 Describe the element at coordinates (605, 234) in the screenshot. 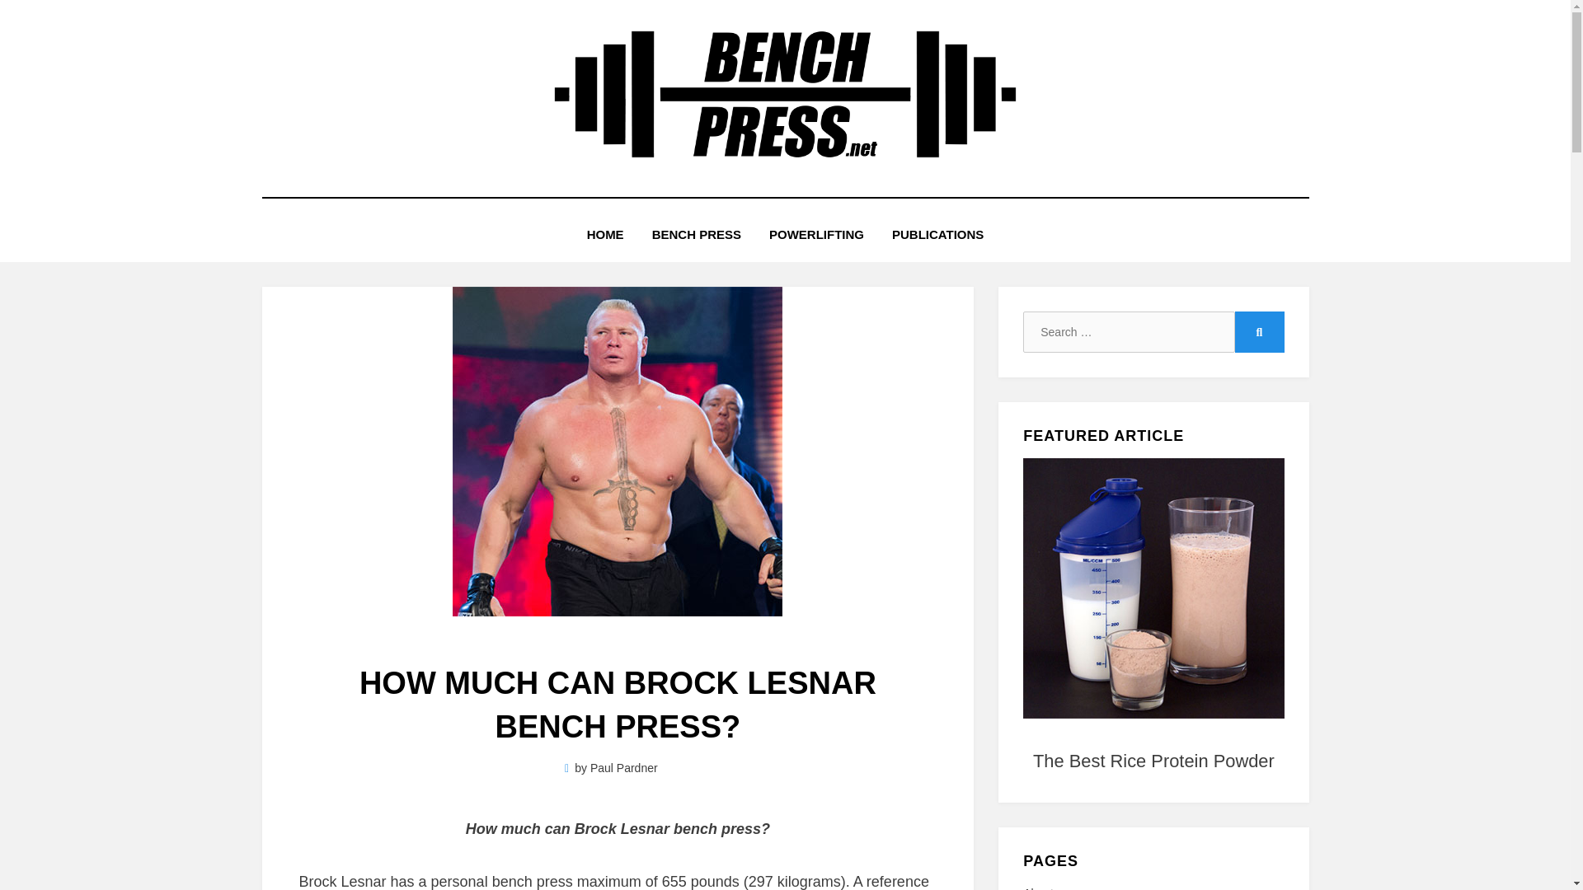

I see `HOME` at that location.